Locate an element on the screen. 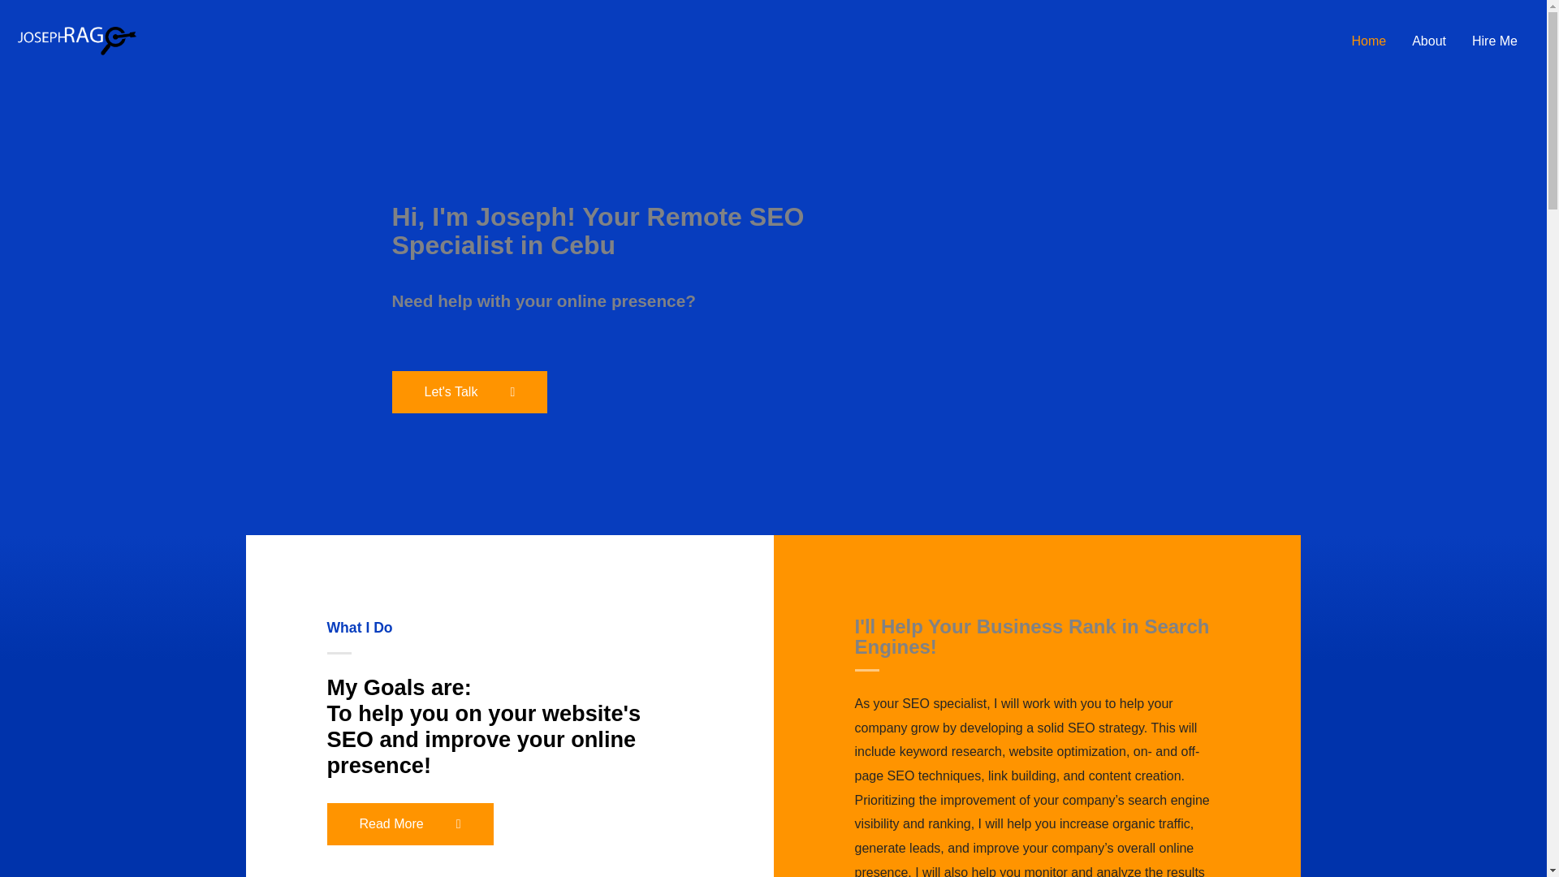  Let's Talk is located at coordinates (469, 391).